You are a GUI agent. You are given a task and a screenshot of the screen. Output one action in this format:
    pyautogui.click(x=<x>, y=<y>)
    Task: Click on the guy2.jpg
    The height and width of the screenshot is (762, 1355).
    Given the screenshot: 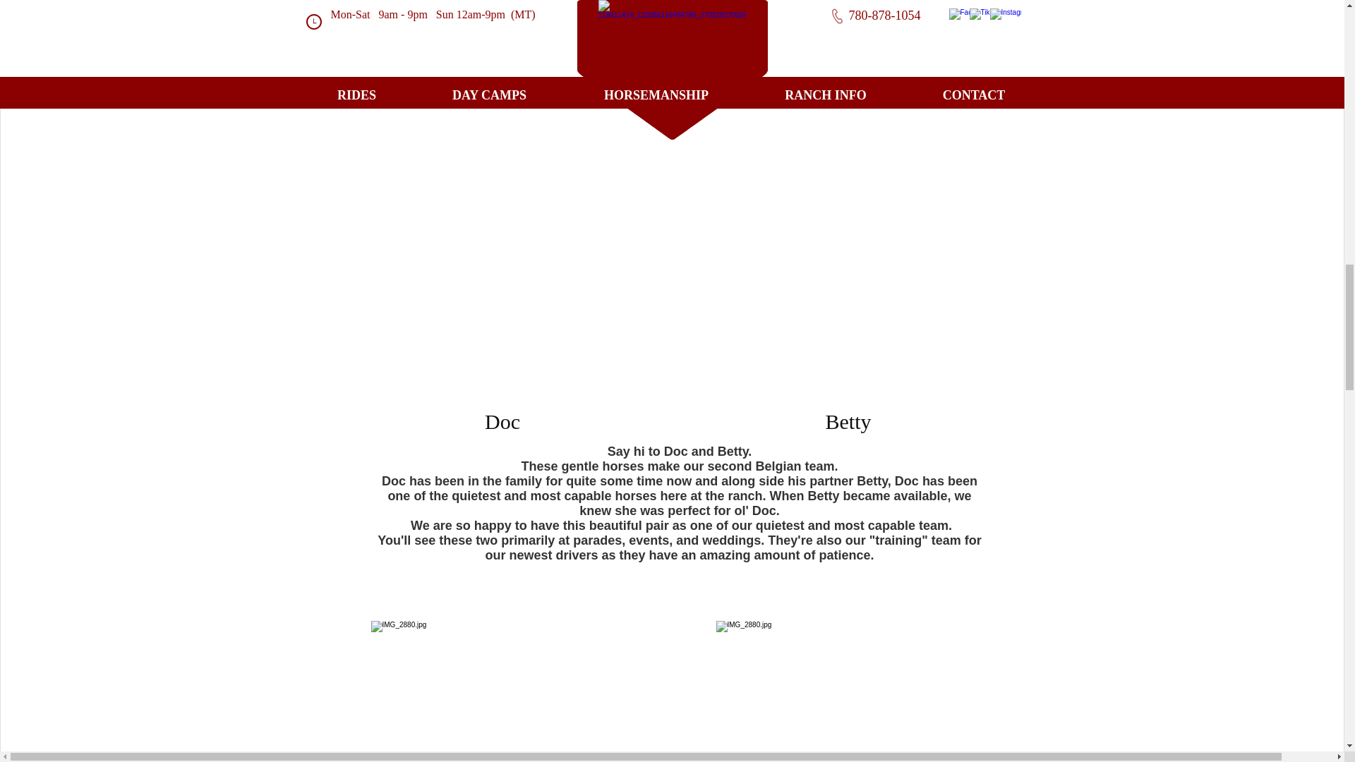 What is the action you would take?
    pyautogui.click(x=847, y=691)
    